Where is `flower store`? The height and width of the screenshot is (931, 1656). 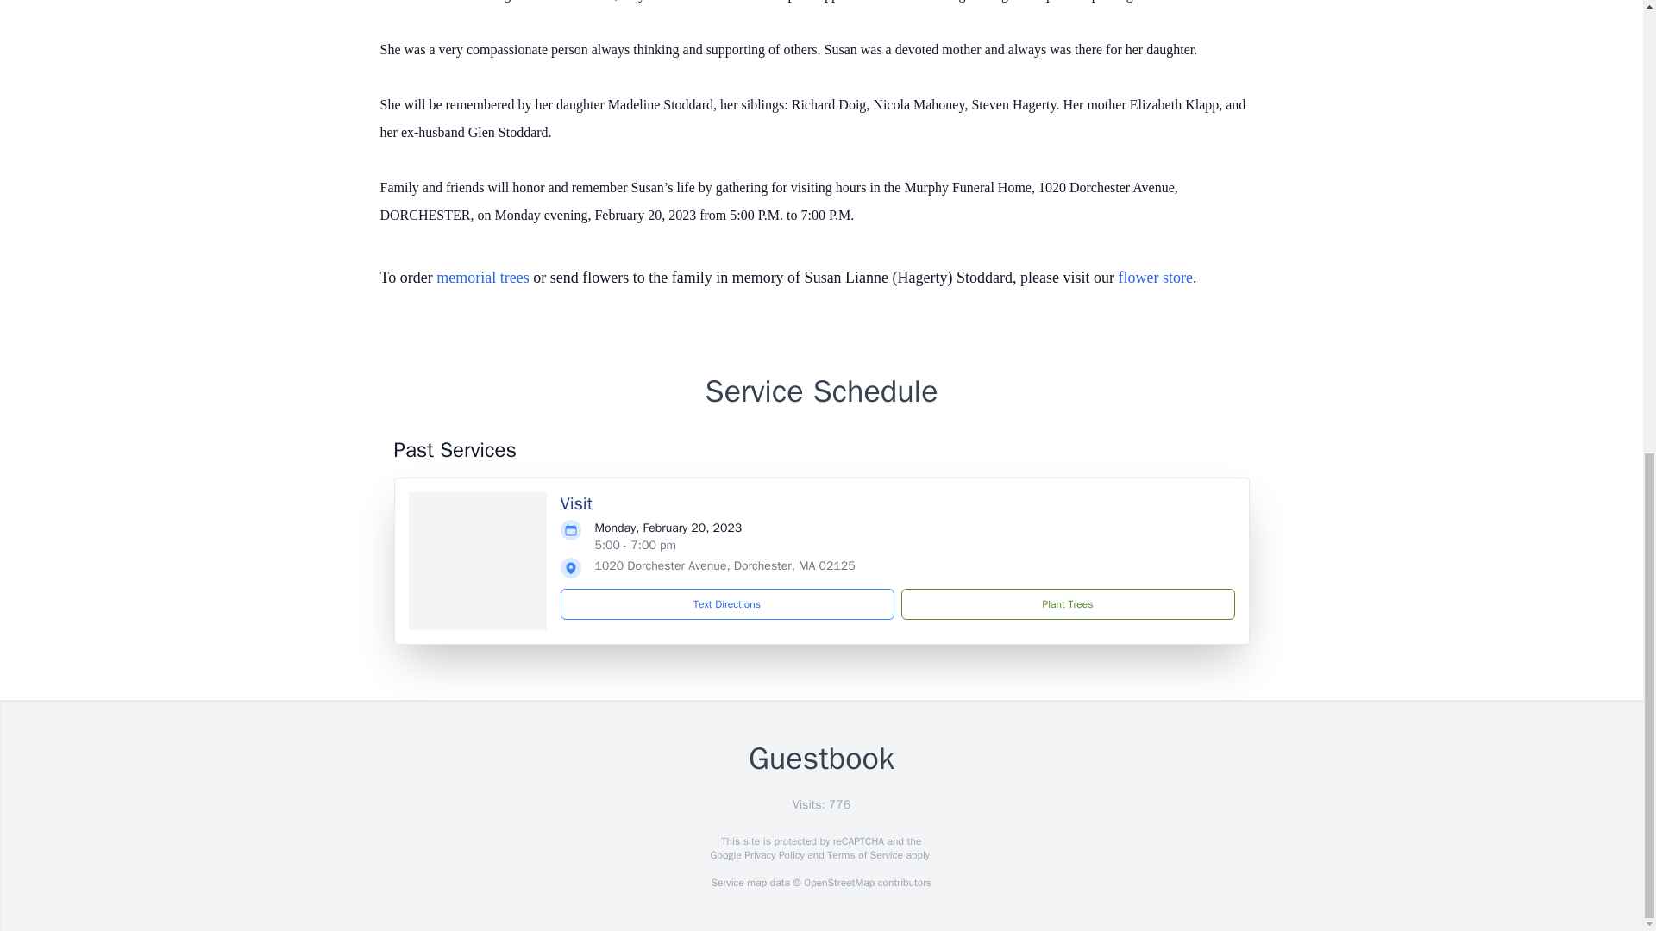 flower store is located at coordinates (1156, 278).